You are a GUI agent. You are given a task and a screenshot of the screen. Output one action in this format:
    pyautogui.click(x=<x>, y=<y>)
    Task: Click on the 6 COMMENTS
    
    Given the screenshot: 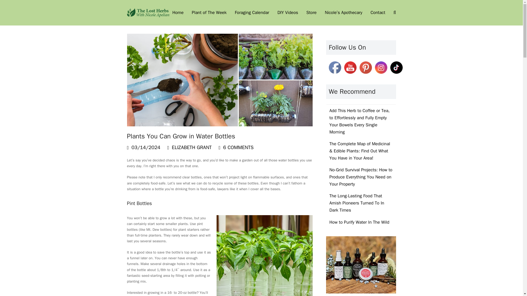 What is the action you would take?
    pyautogui.click(x=238, y=147)
    